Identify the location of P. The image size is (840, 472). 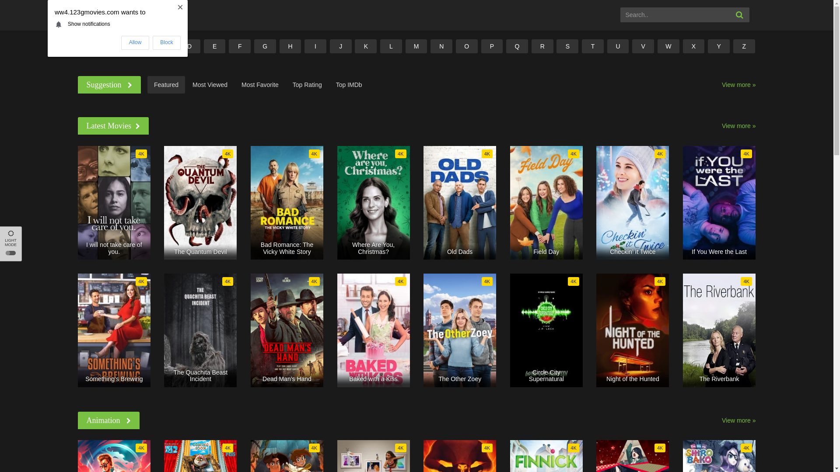
(492, 46).